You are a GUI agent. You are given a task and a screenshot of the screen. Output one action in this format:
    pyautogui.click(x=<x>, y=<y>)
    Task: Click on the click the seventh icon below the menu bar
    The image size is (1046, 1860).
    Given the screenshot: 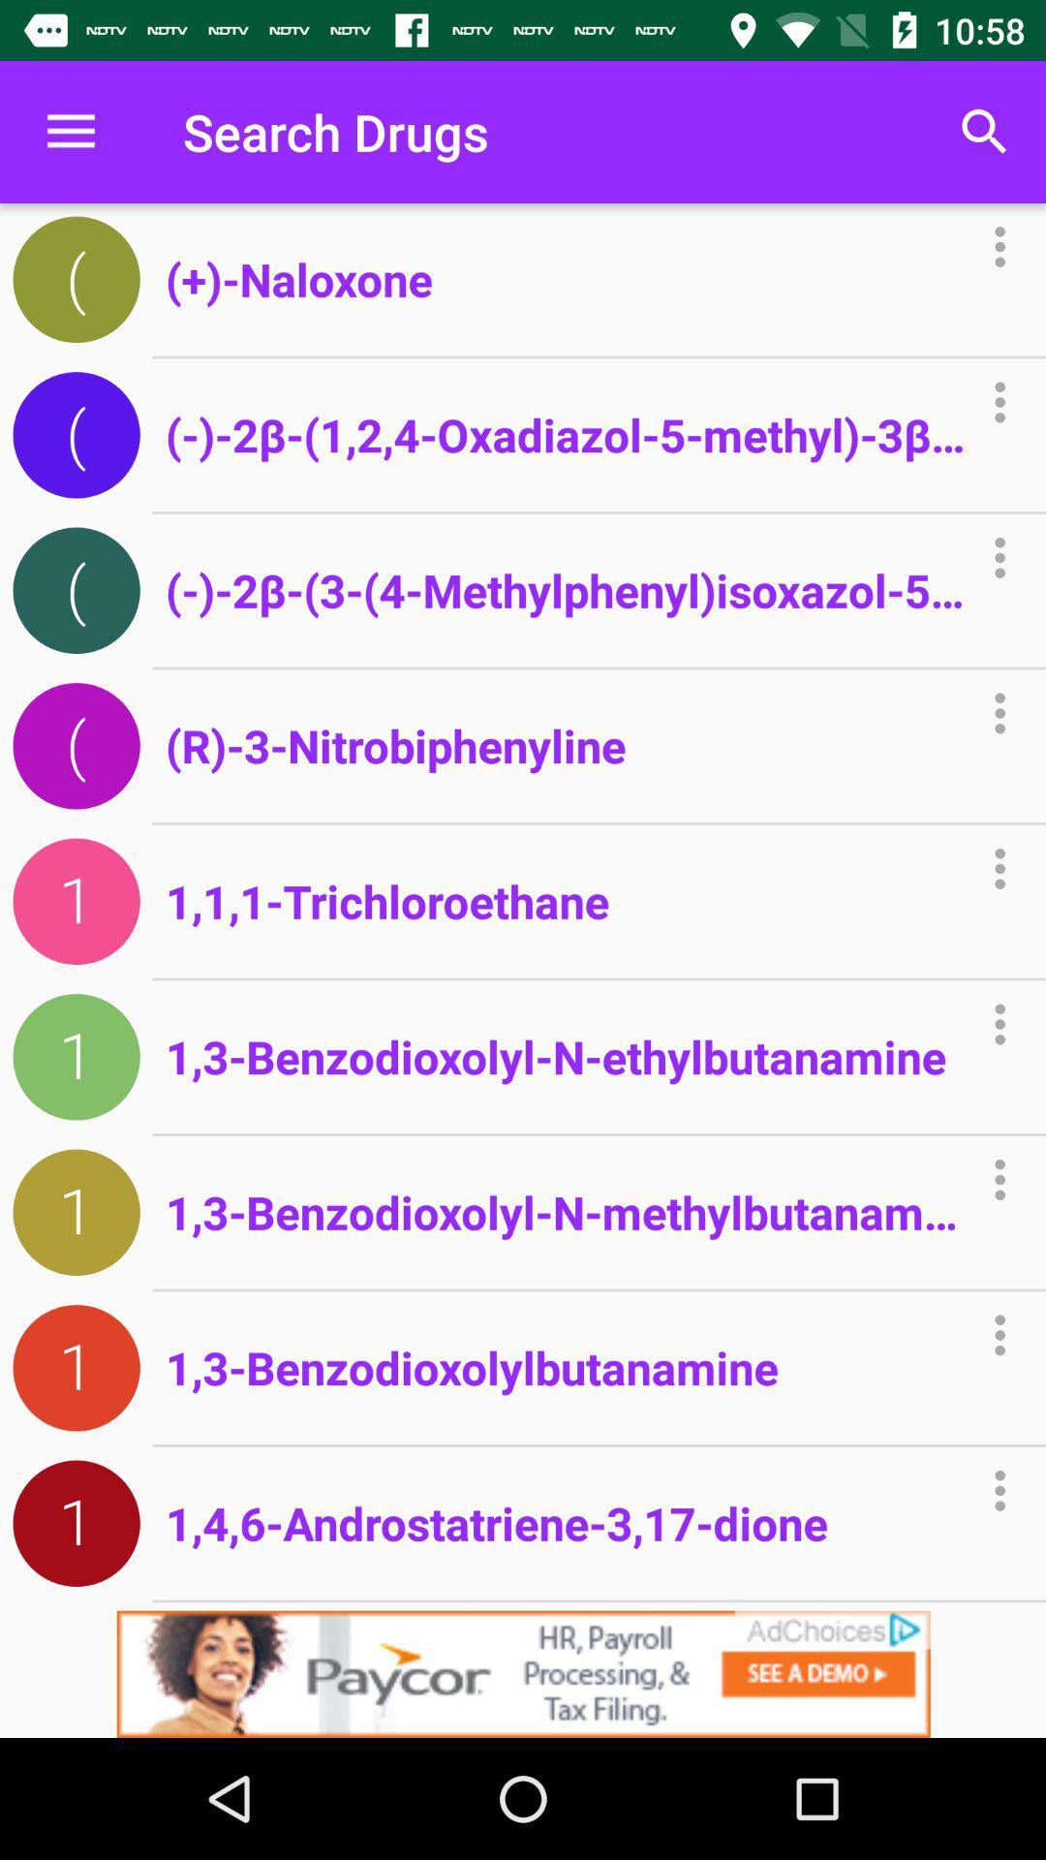 What is the action you would take?
    pyautogui.click(x=77, y=1213)
    